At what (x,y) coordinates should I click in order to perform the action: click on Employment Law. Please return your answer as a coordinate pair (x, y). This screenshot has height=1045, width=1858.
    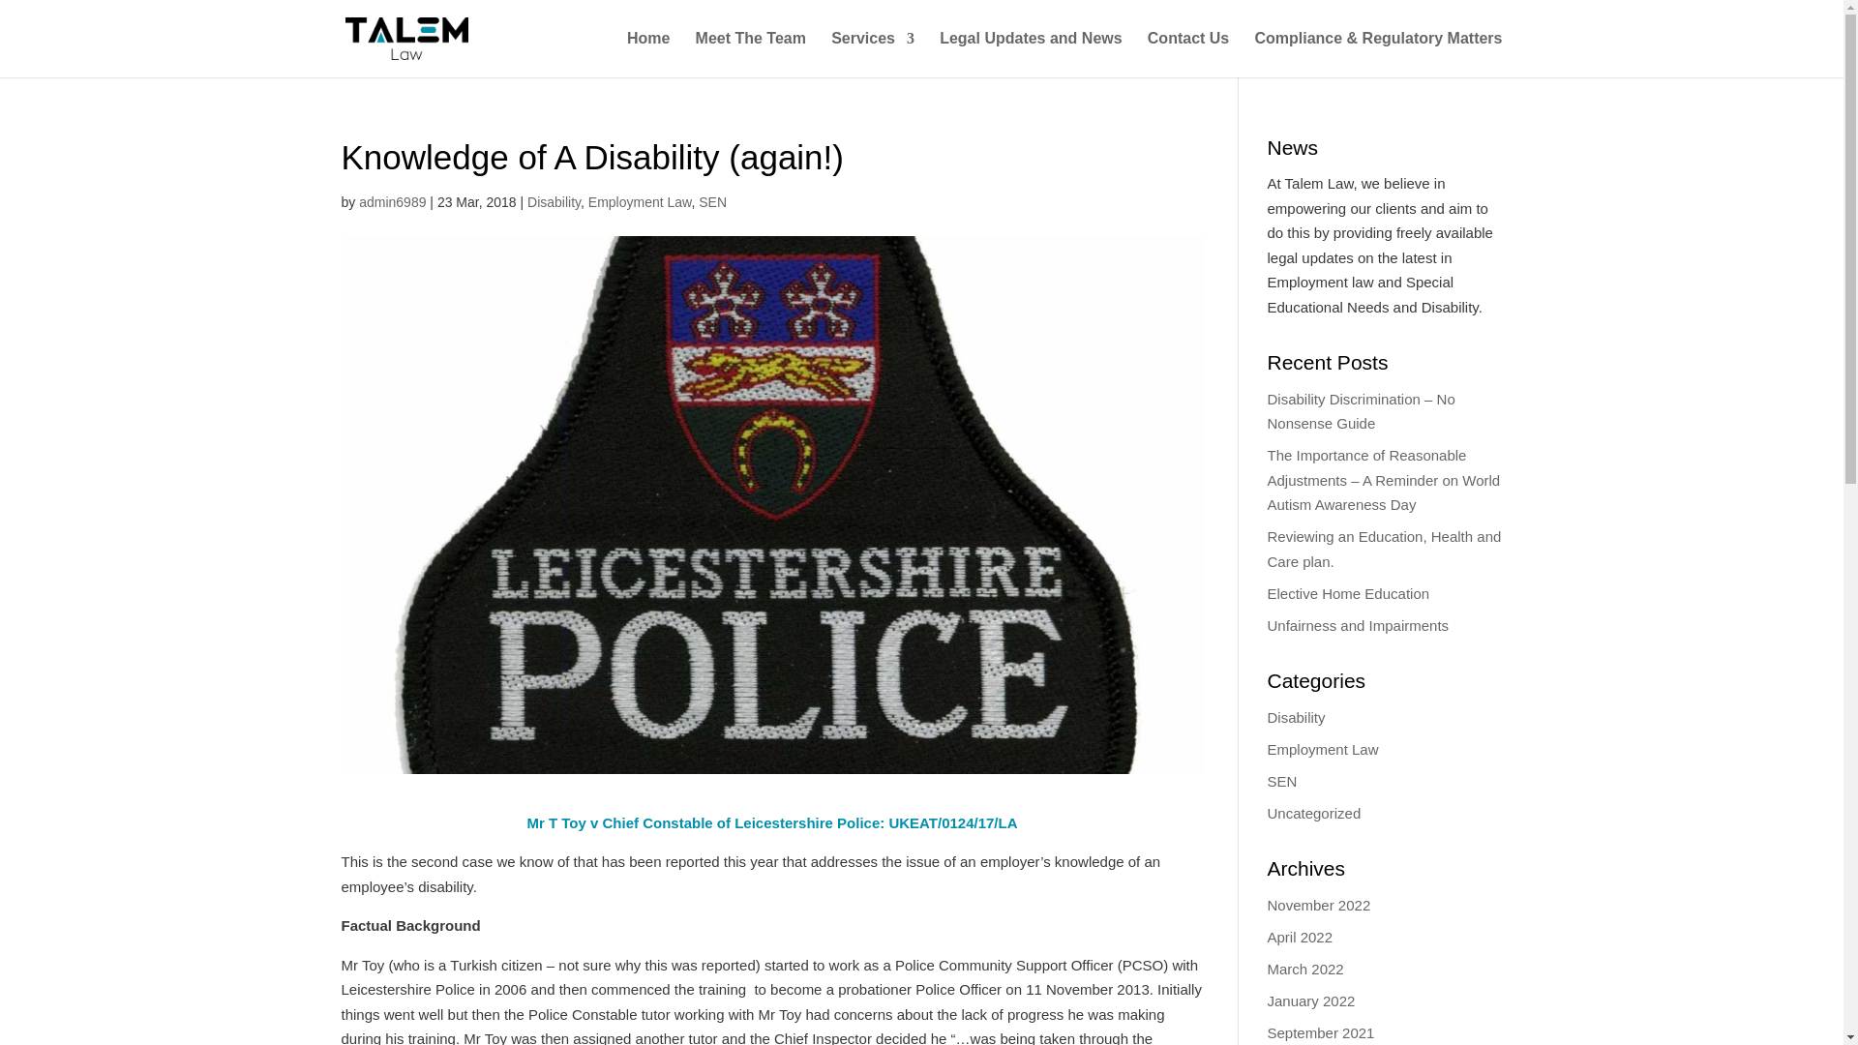
    Looking at the image, I should click on (640, 201).